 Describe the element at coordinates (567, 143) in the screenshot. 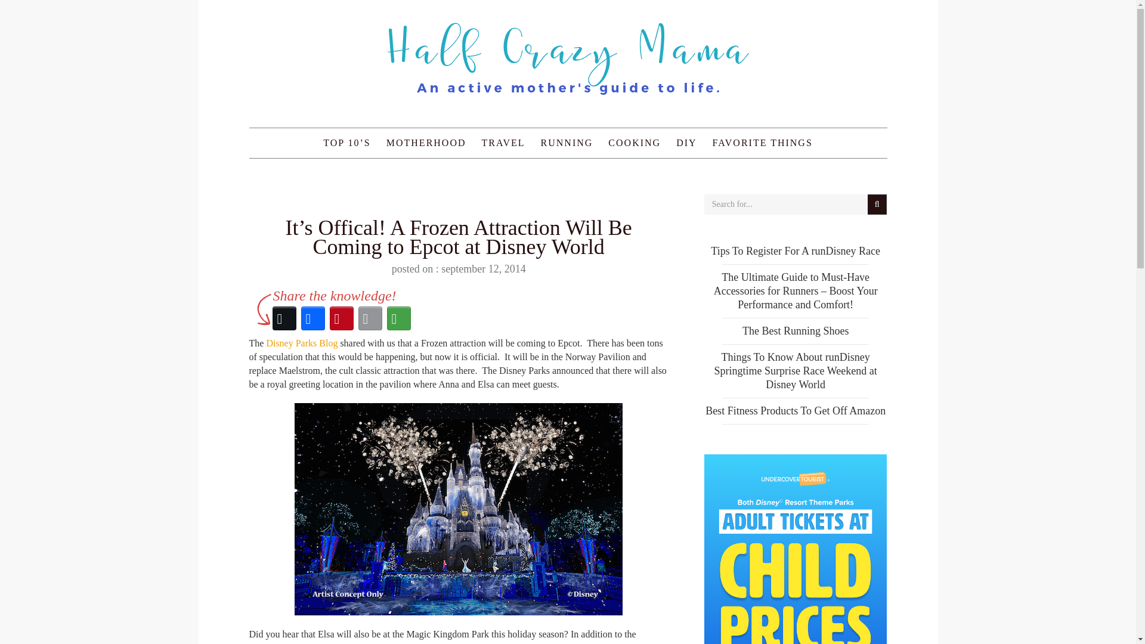

I see `RUNNING` at that location.